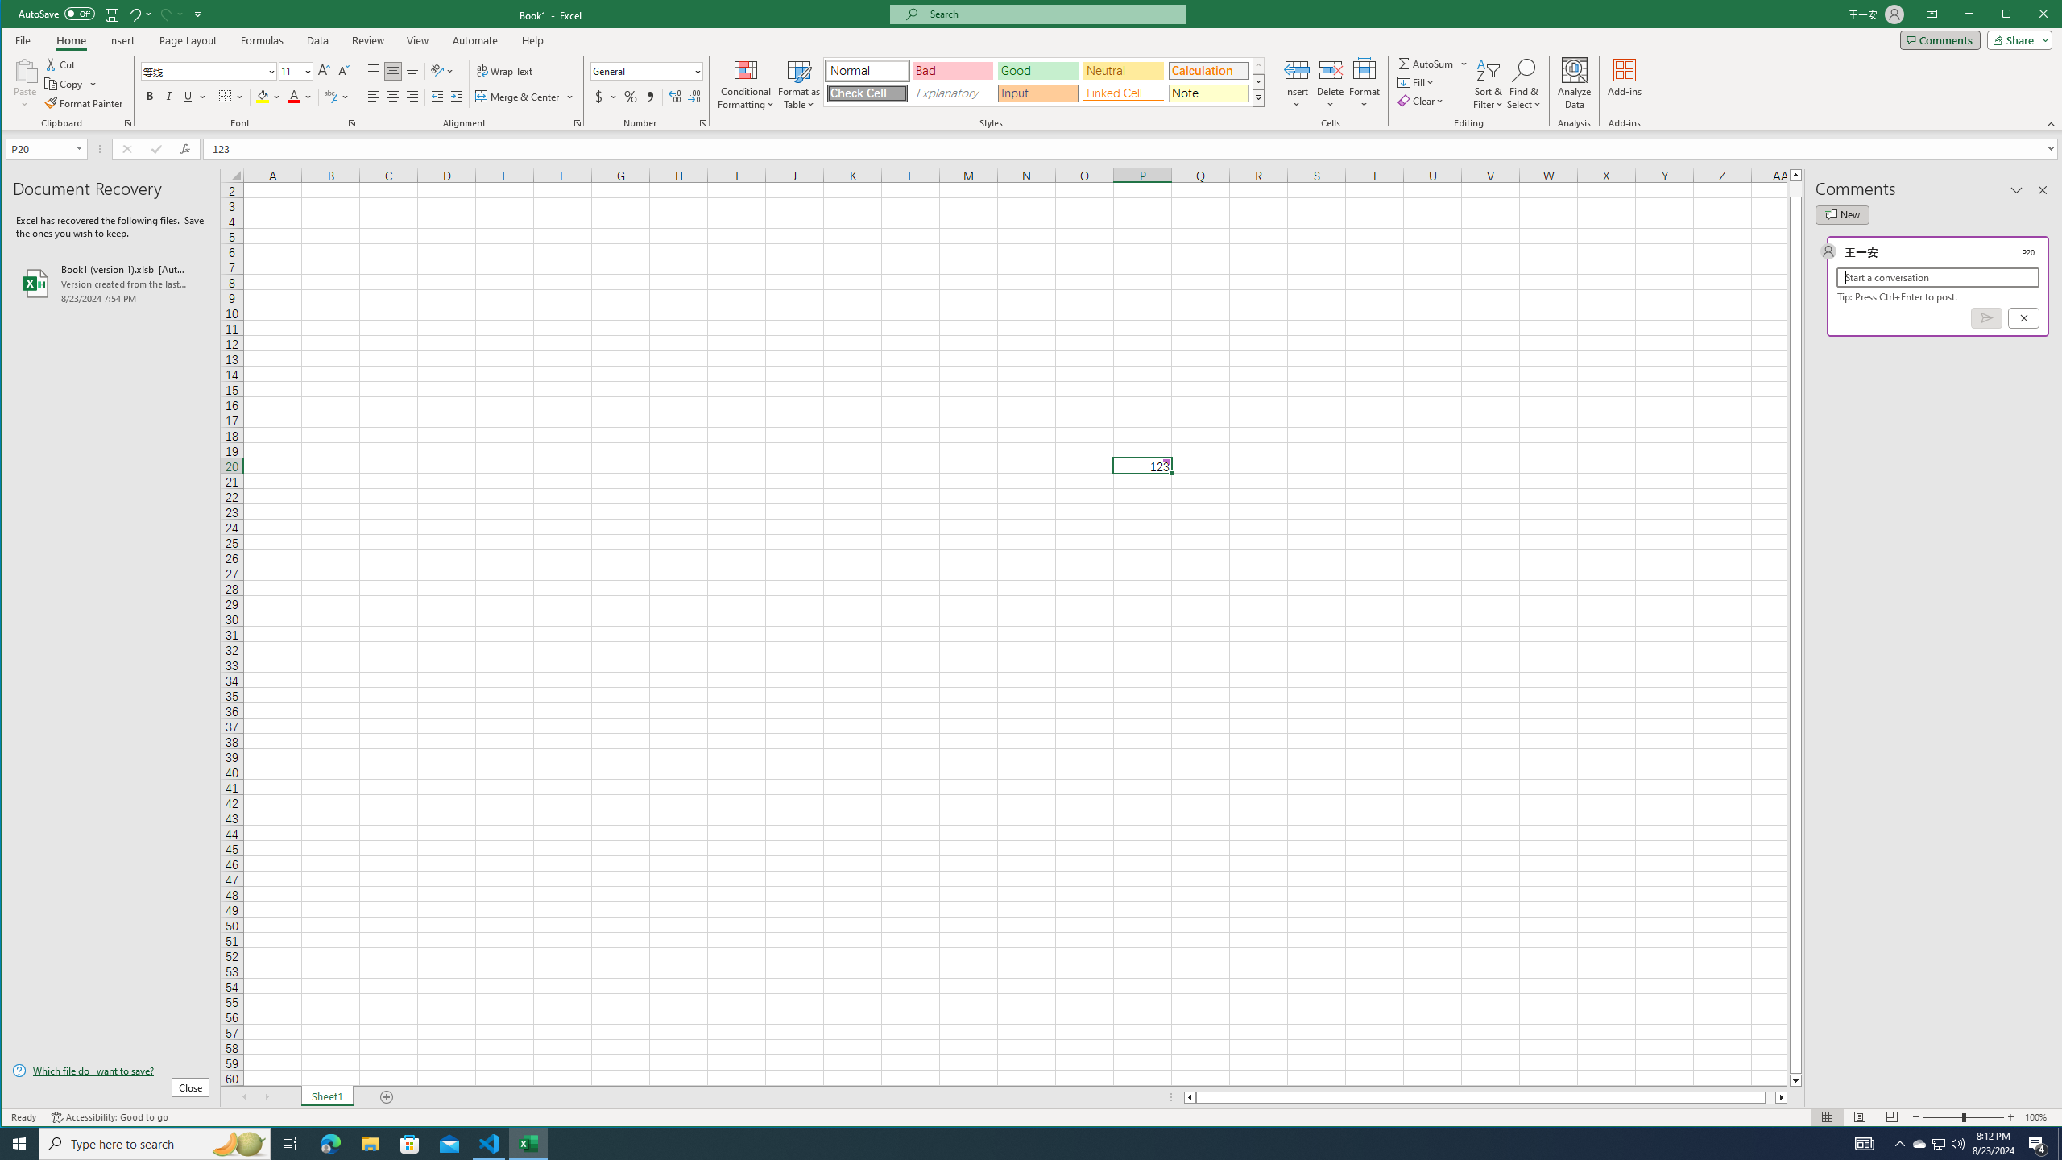 This screenshot has width=2062, height=1160. I want to click on File Explorer, so click(370, 1144).